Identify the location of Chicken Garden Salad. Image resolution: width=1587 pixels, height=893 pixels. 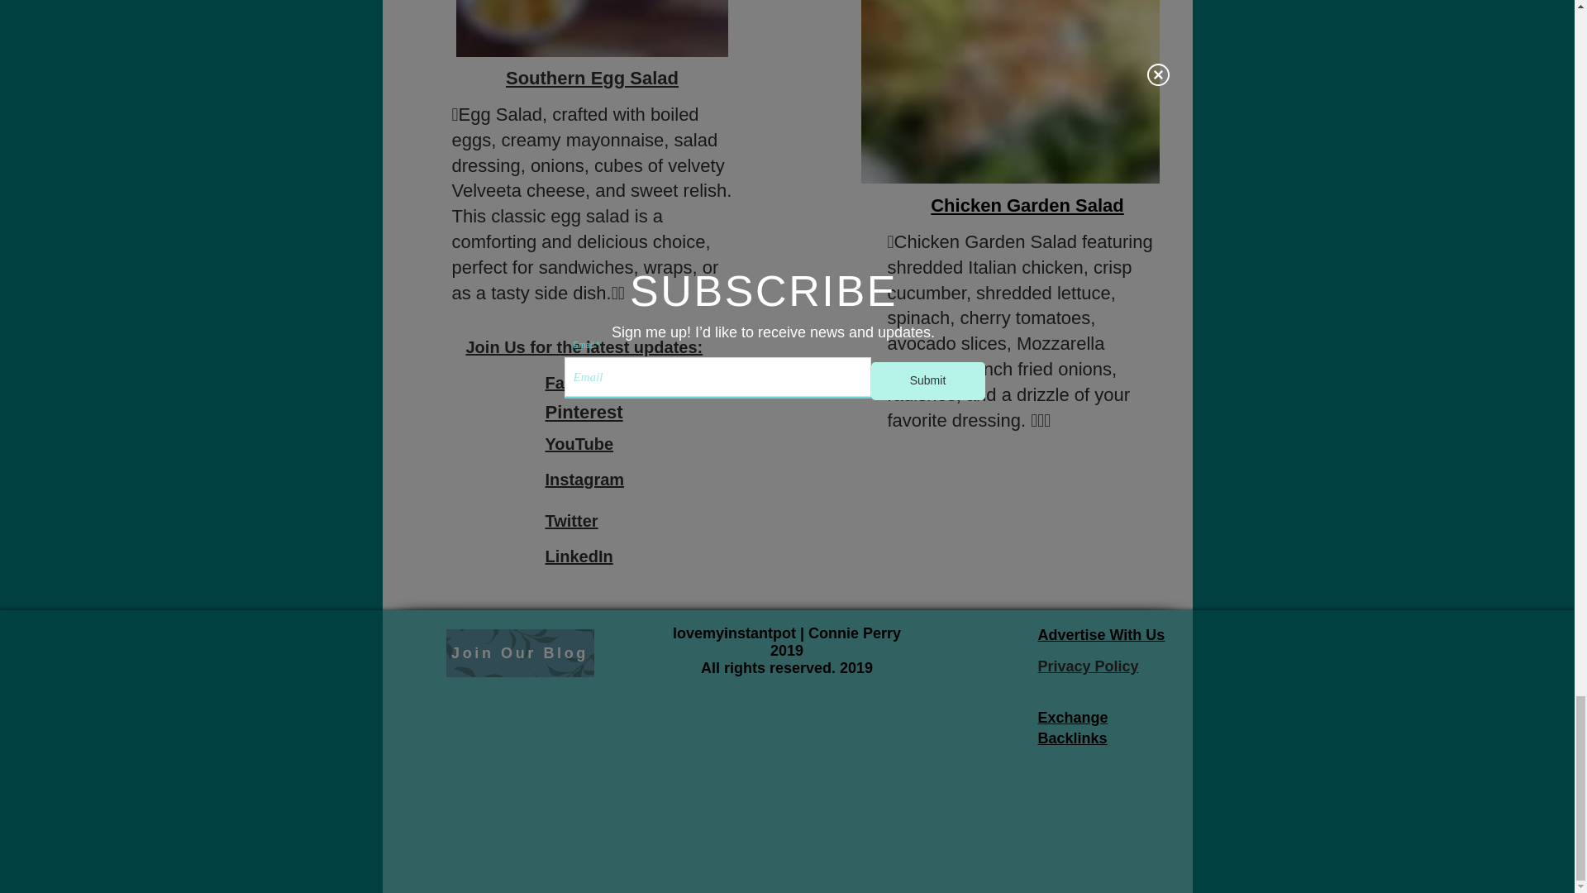
(1010, 92).